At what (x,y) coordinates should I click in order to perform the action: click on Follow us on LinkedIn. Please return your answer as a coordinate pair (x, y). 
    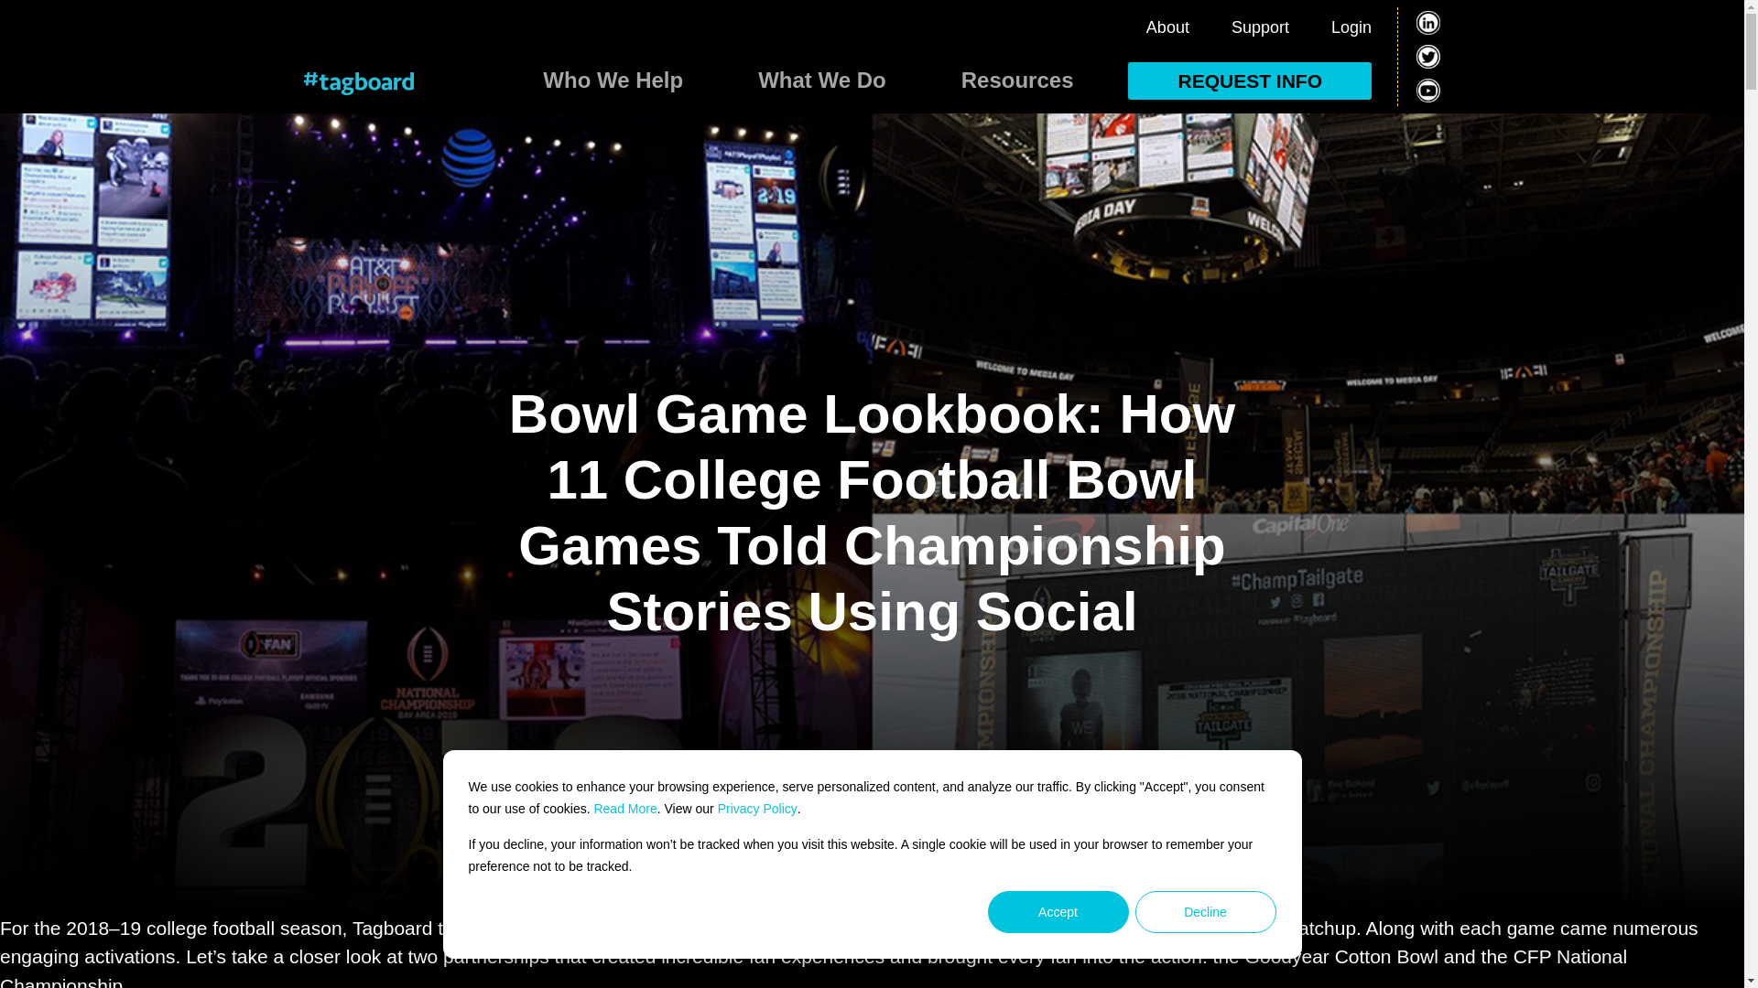
    Looking at the image, I should click on (1428, 22).